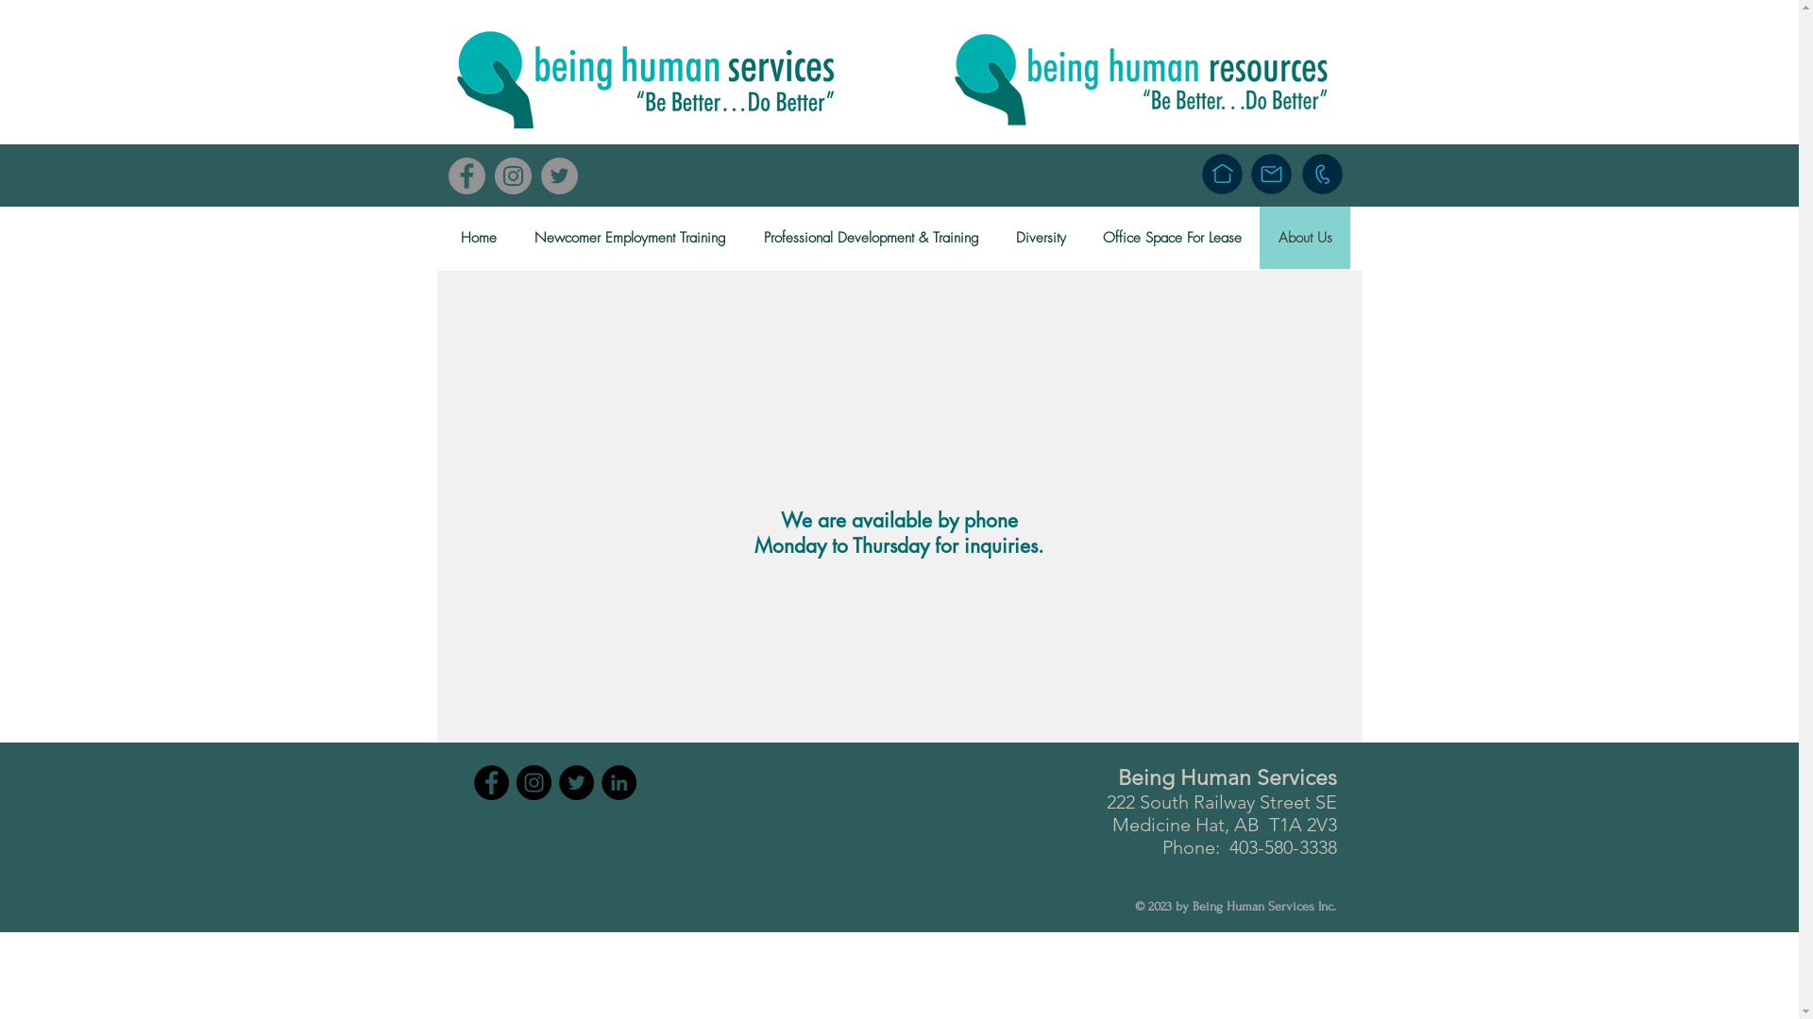  I want to click on Newcomer Employment Training, so click(631, 238).